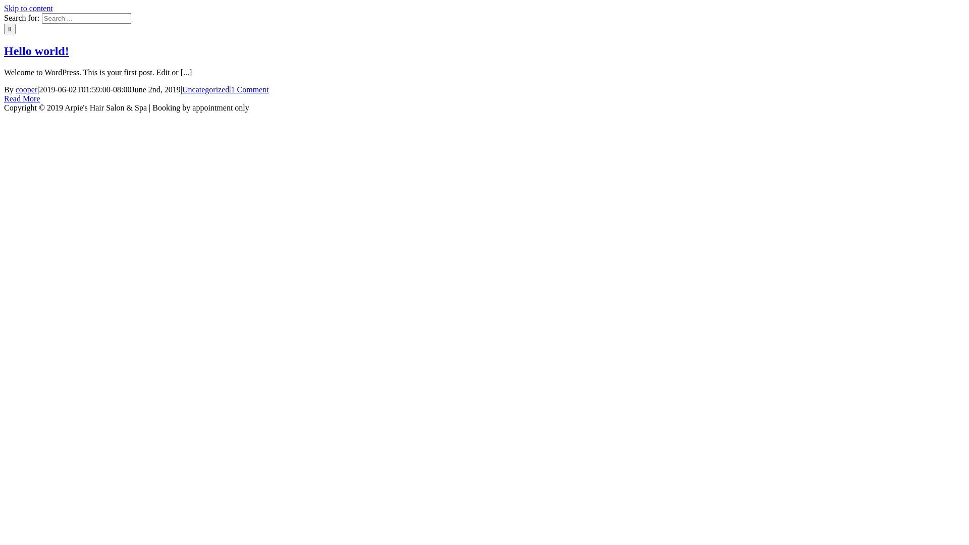  Describe the element at coordinates (206, 90) in the screenshot. I see `Uncategorized` at that location.